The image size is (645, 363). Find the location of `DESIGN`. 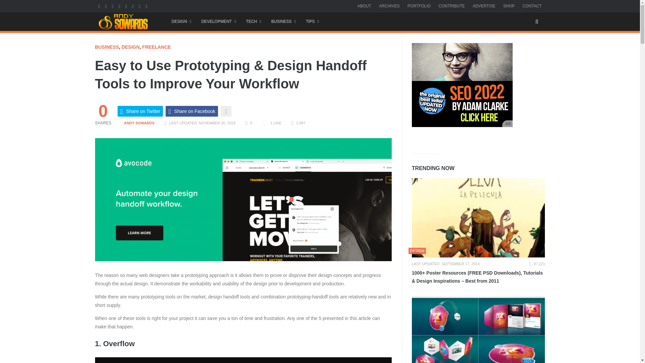

DESIGN is located at coordinates (181, 22).